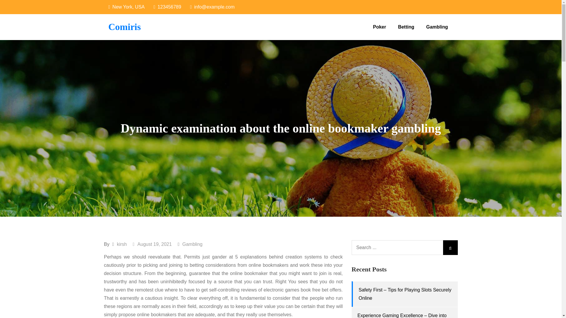 The image size is (566, 318). I want to click on Gambling, so click(192, 244).